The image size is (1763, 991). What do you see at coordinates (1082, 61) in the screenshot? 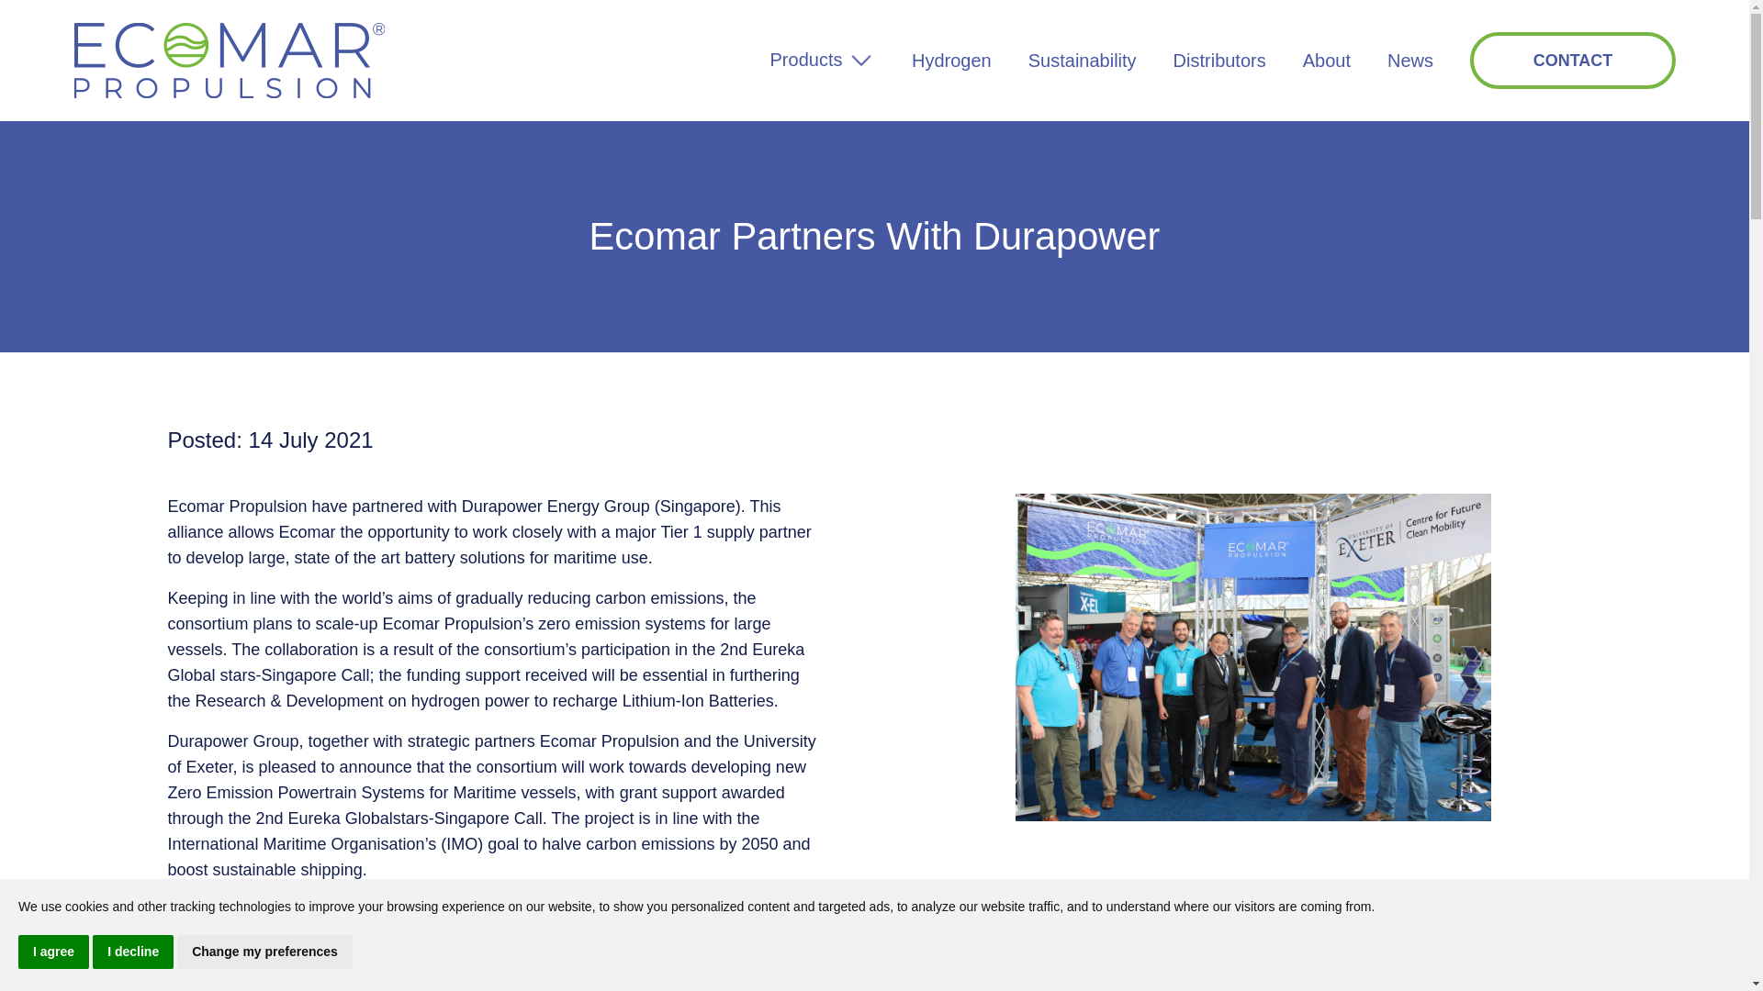
I see `Sustainability` at bounding box center [1082, 61].